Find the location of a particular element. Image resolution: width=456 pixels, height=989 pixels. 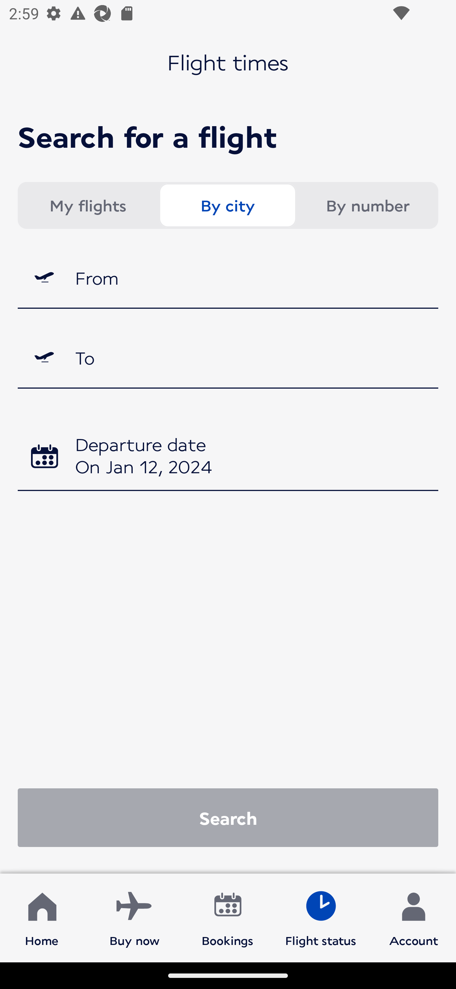

Search is located at coordinates (228, 817).